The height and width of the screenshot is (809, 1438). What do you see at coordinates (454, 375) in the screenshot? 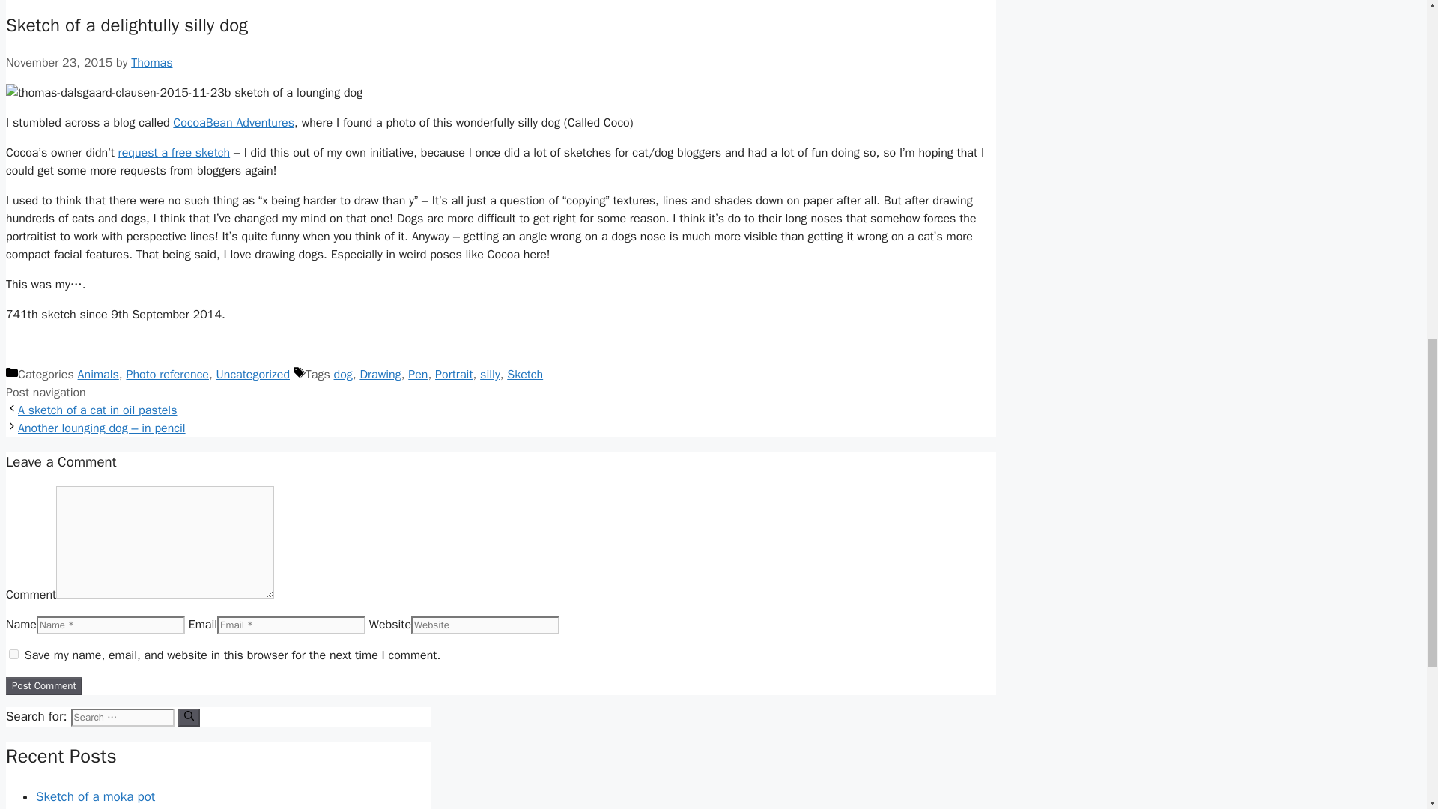
I see `Portrait` at bounding box center [454, 375].